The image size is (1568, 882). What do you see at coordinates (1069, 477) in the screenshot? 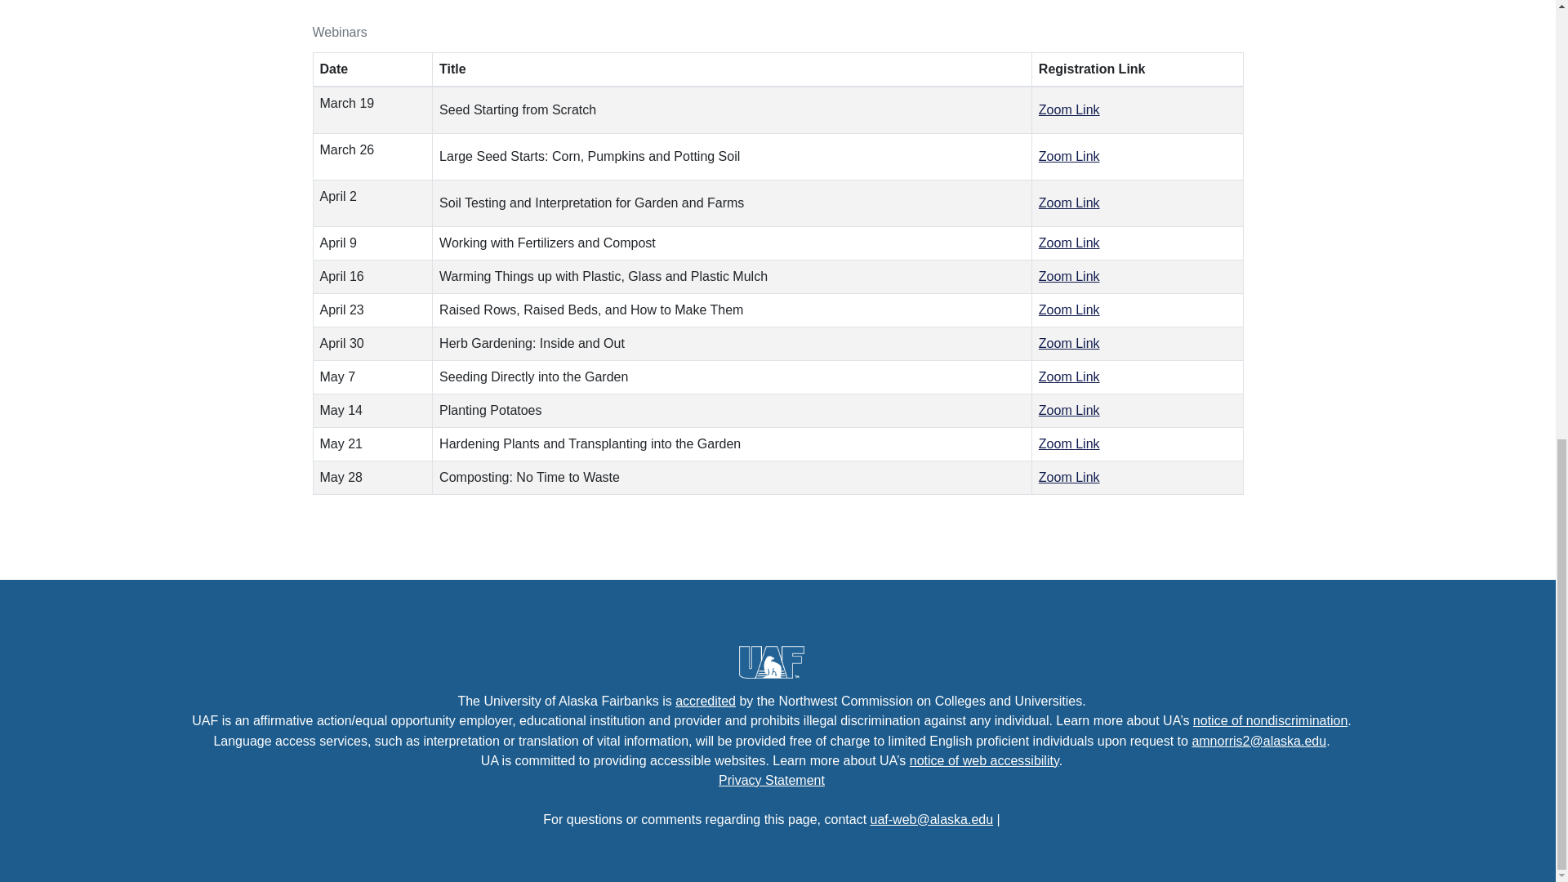
I see `Link to register` at bounding box center [1069, 477].